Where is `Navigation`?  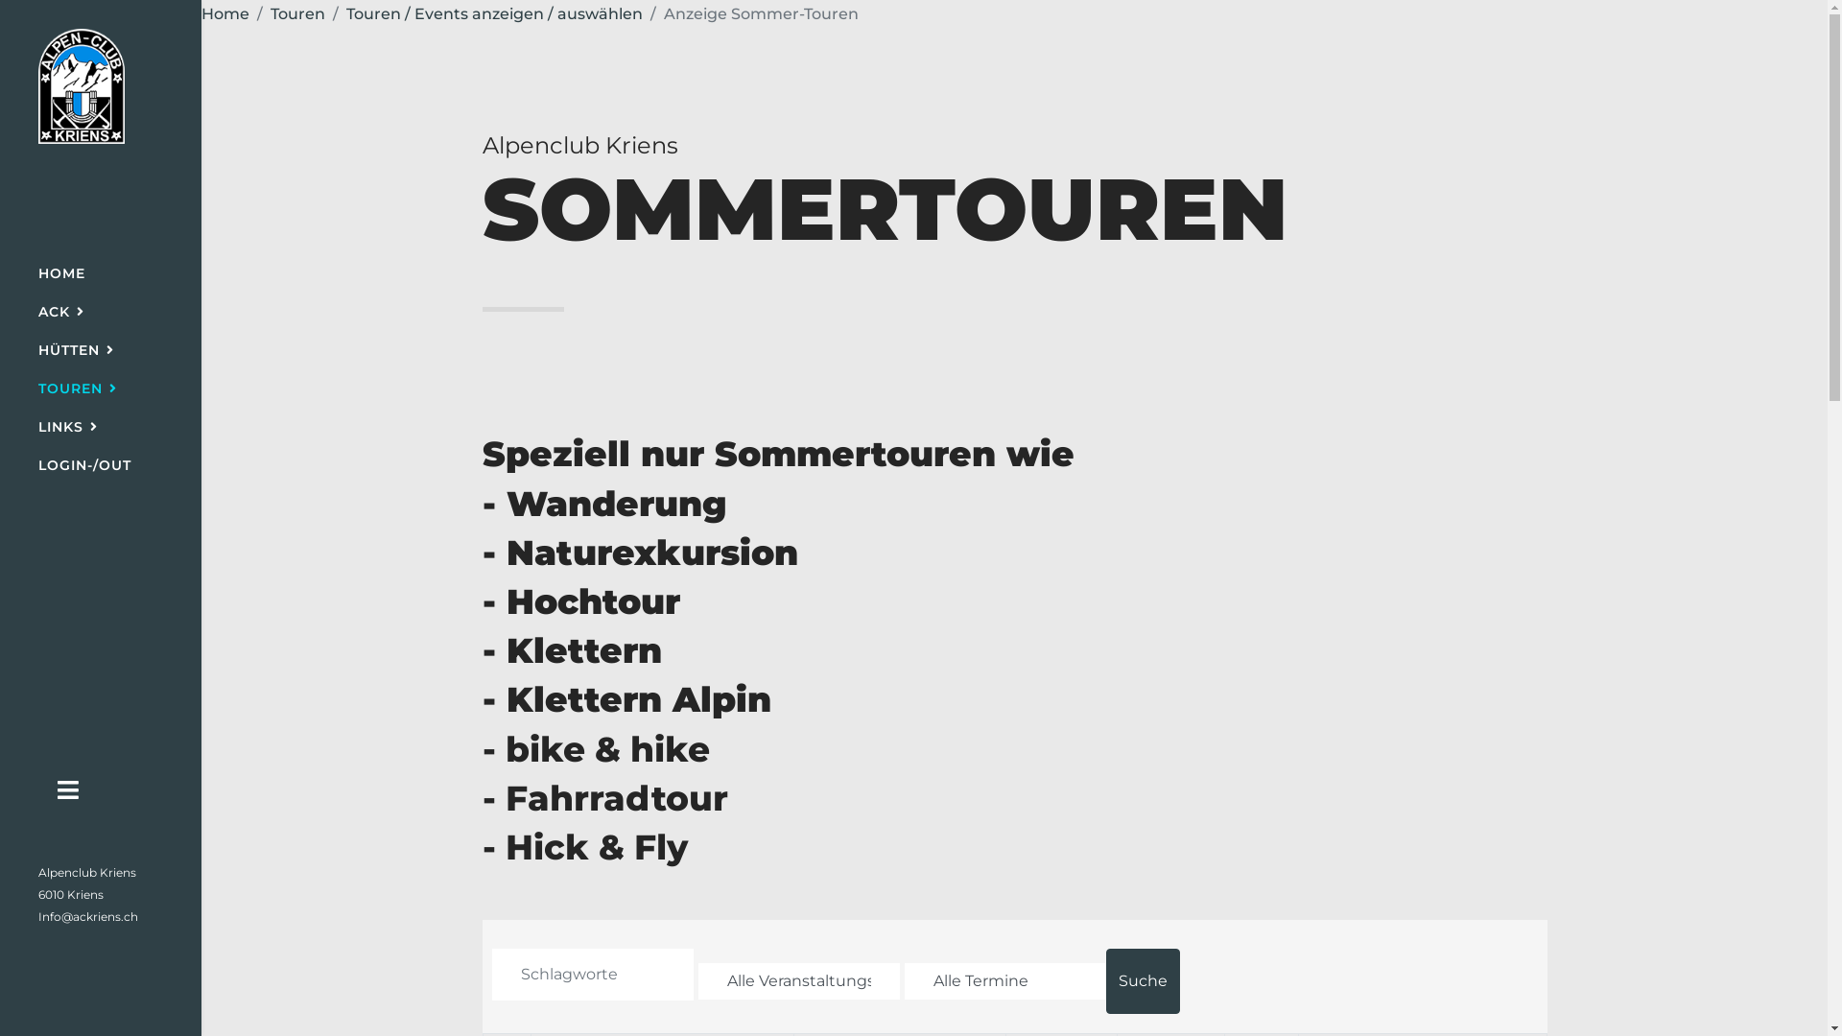 Navigation is located at coordinates (68, 790).